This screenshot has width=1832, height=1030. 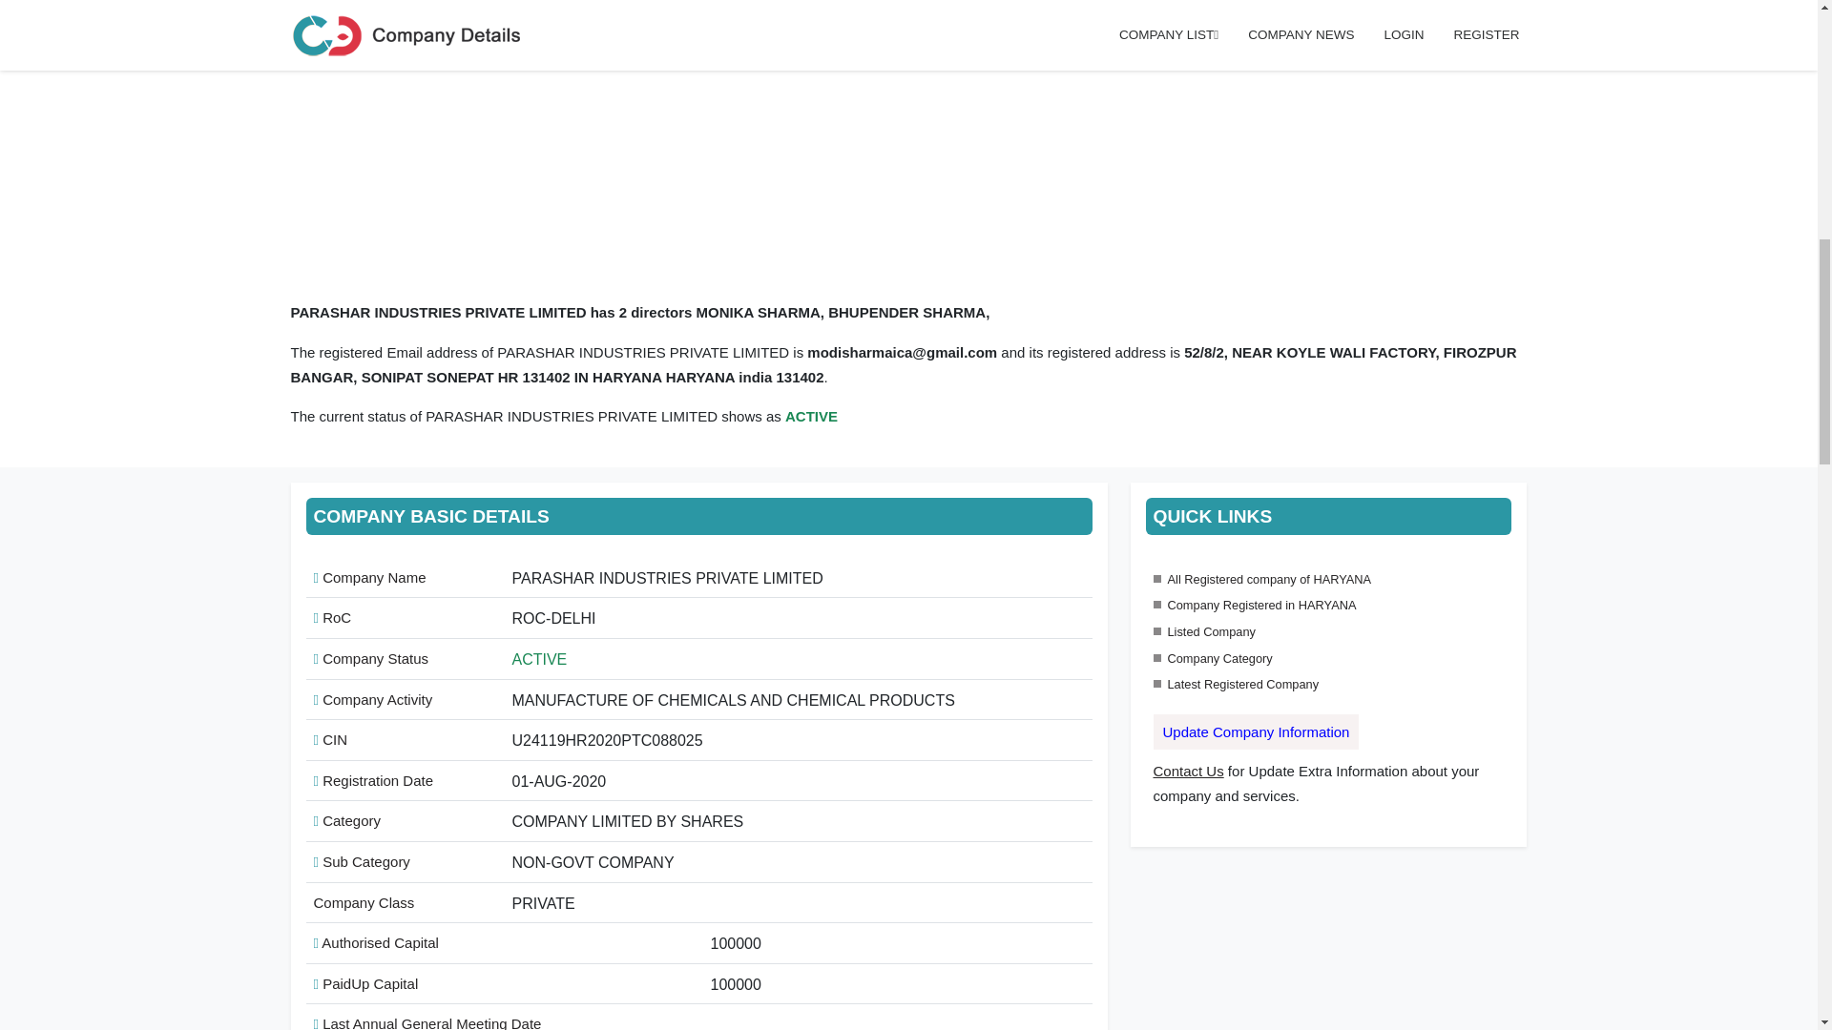 What do you see at coordinates (347, 820) in the screenshot?
I see `Category` at bounding box center [347, 820].